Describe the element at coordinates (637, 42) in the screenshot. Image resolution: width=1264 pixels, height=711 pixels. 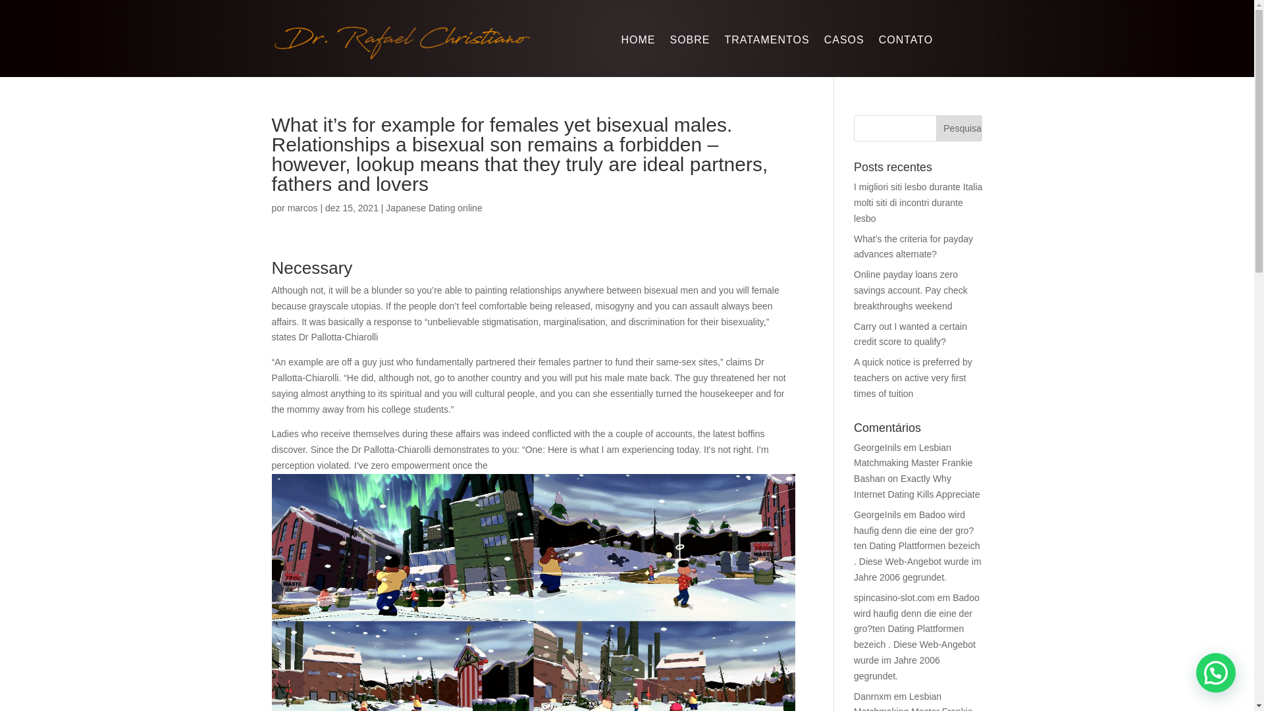
I see `HOME` at that location.